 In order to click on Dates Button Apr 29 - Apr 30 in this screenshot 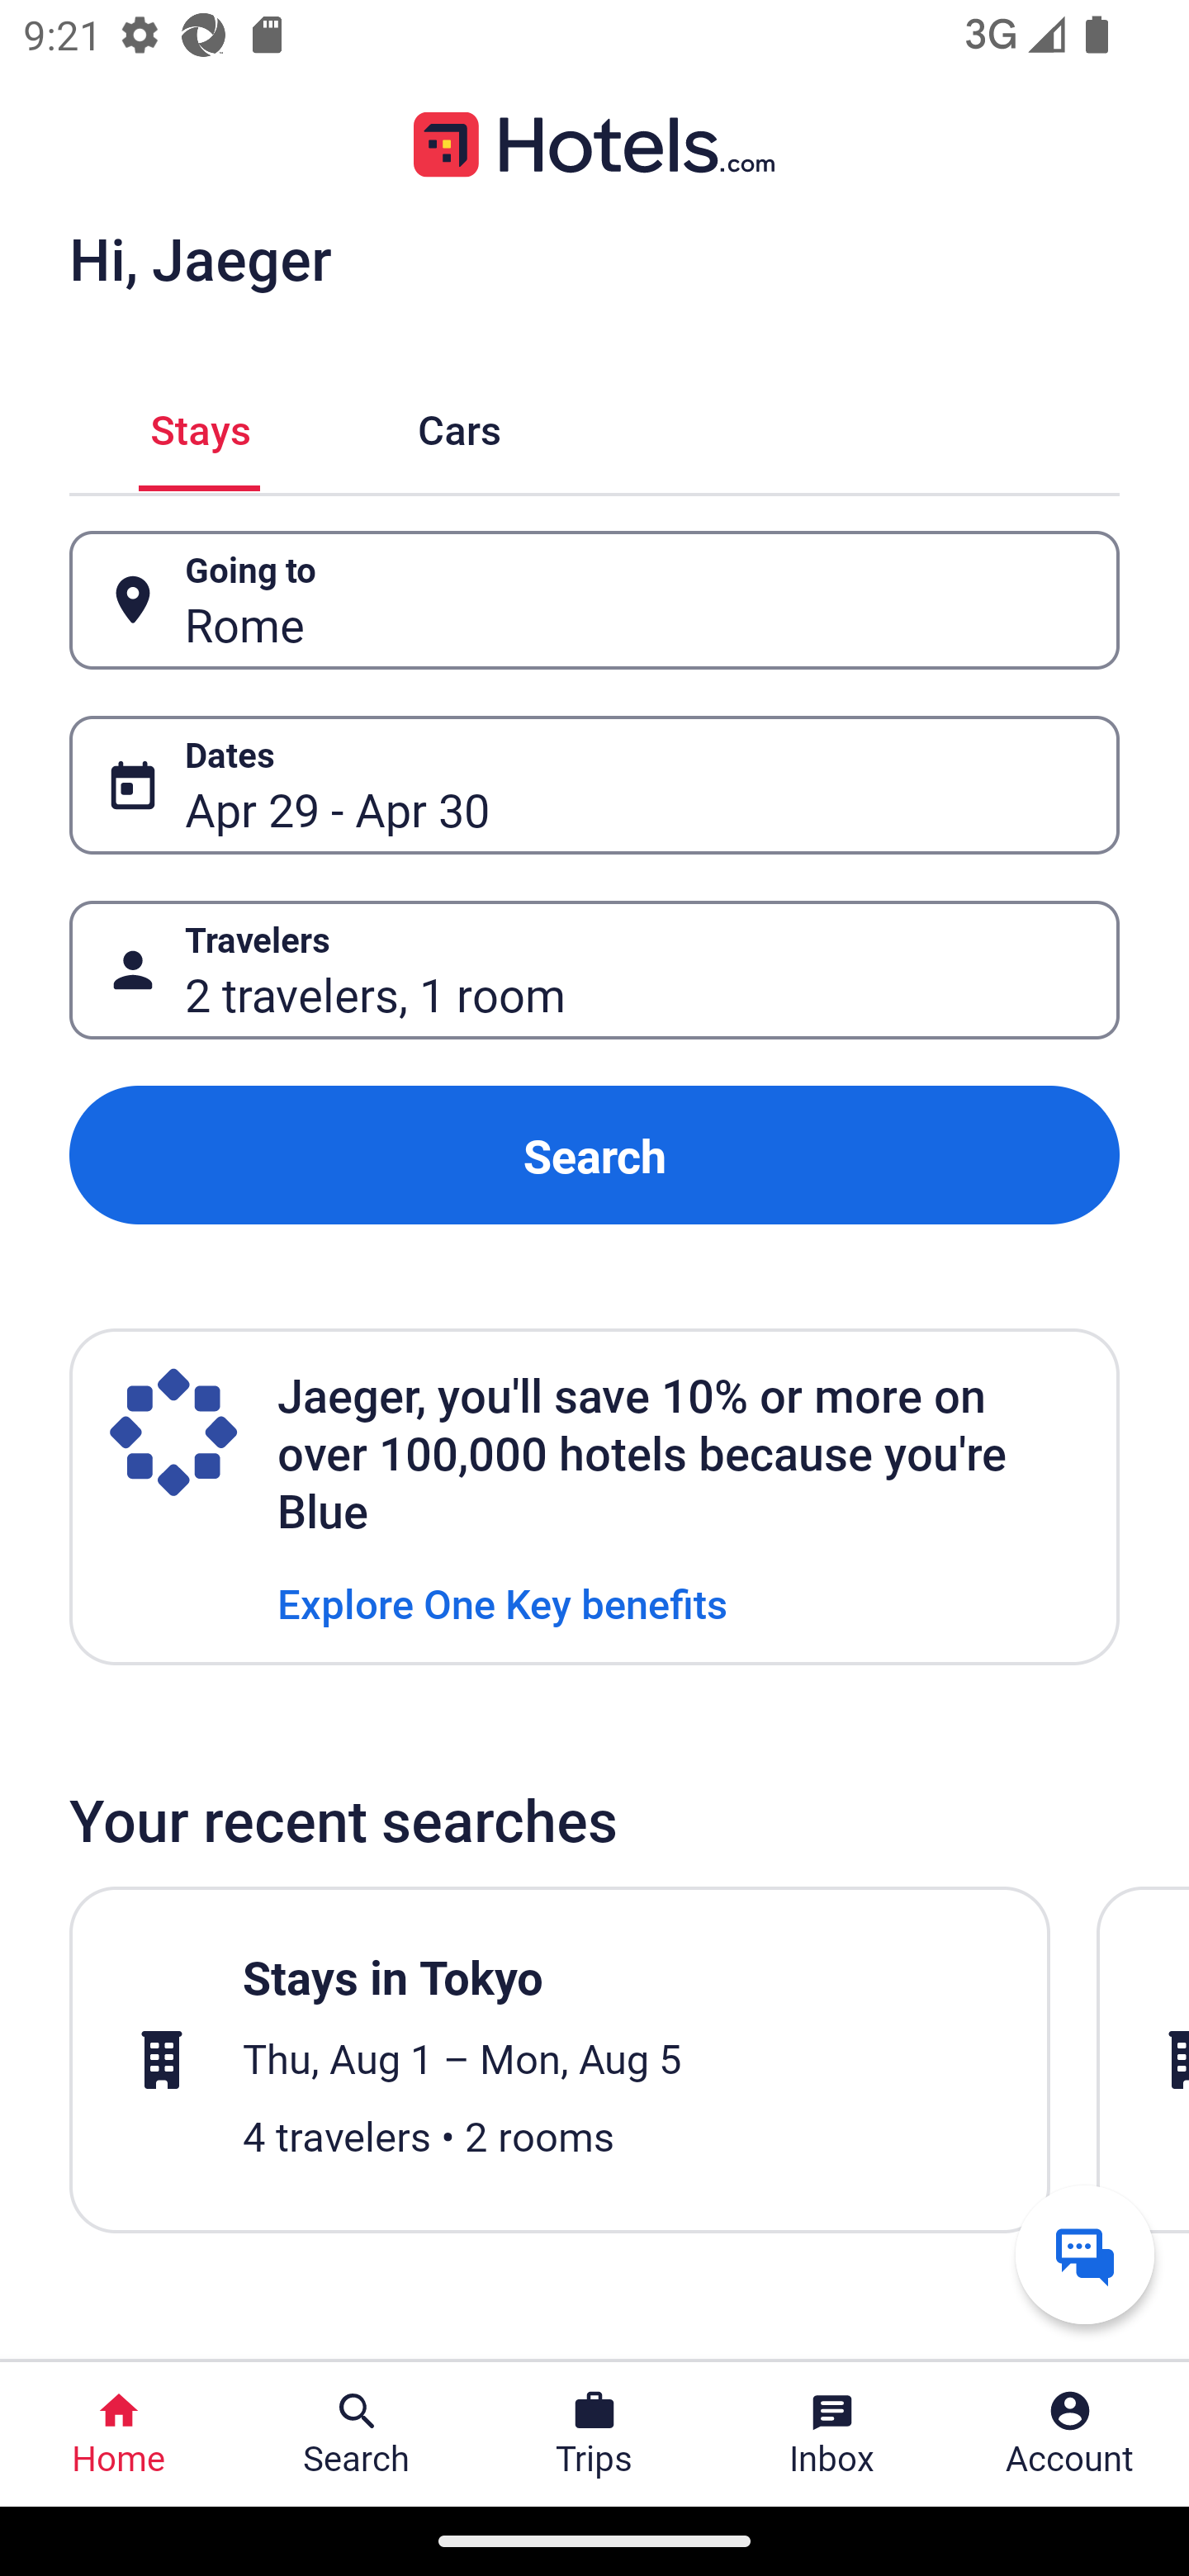, I will do `click(594, 785)`.